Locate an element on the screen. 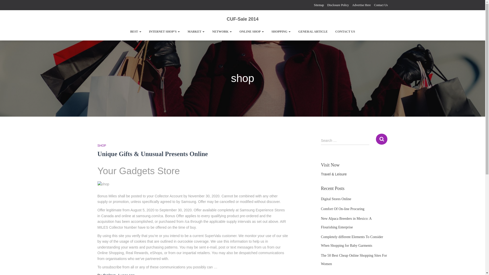 The height and width of the screenshot is (275, 489). Contact Us is located at coordinates (381, 5).